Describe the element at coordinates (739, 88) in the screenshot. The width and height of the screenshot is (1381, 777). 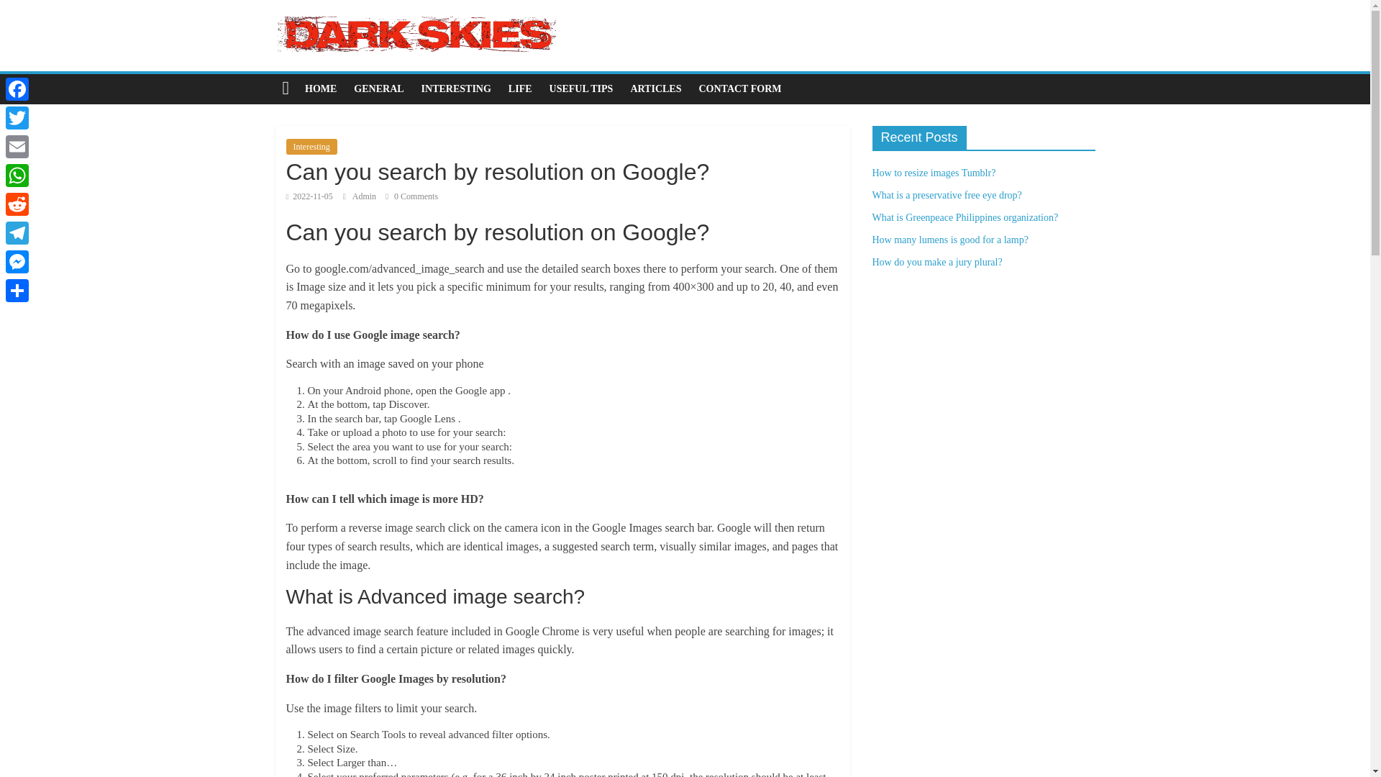
I see `CONTACT FORM` at that location.